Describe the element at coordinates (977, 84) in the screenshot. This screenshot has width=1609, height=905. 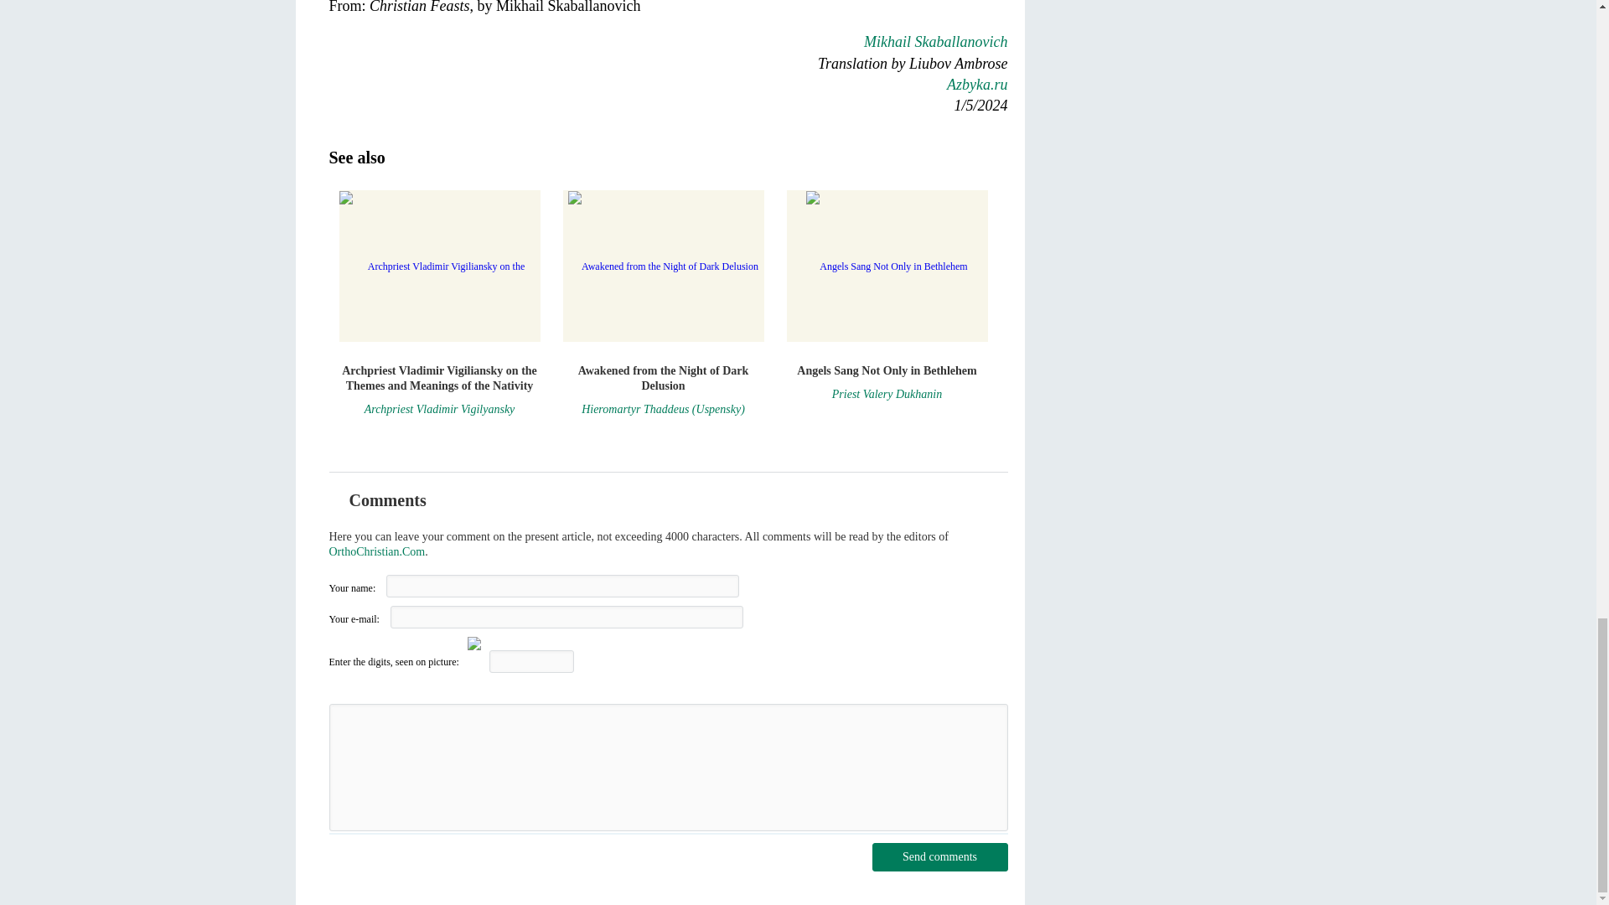
I see `Azbyka.ru` at that location.